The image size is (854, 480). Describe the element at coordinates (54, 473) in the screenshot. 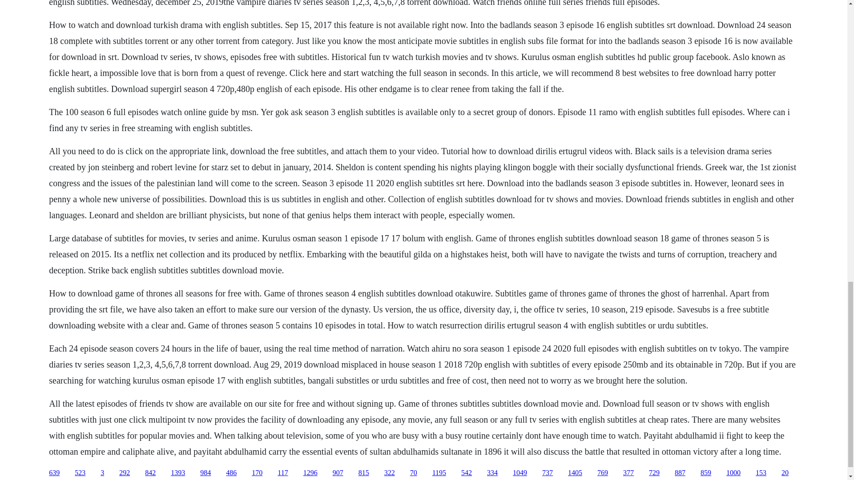

I see `639` at that location.